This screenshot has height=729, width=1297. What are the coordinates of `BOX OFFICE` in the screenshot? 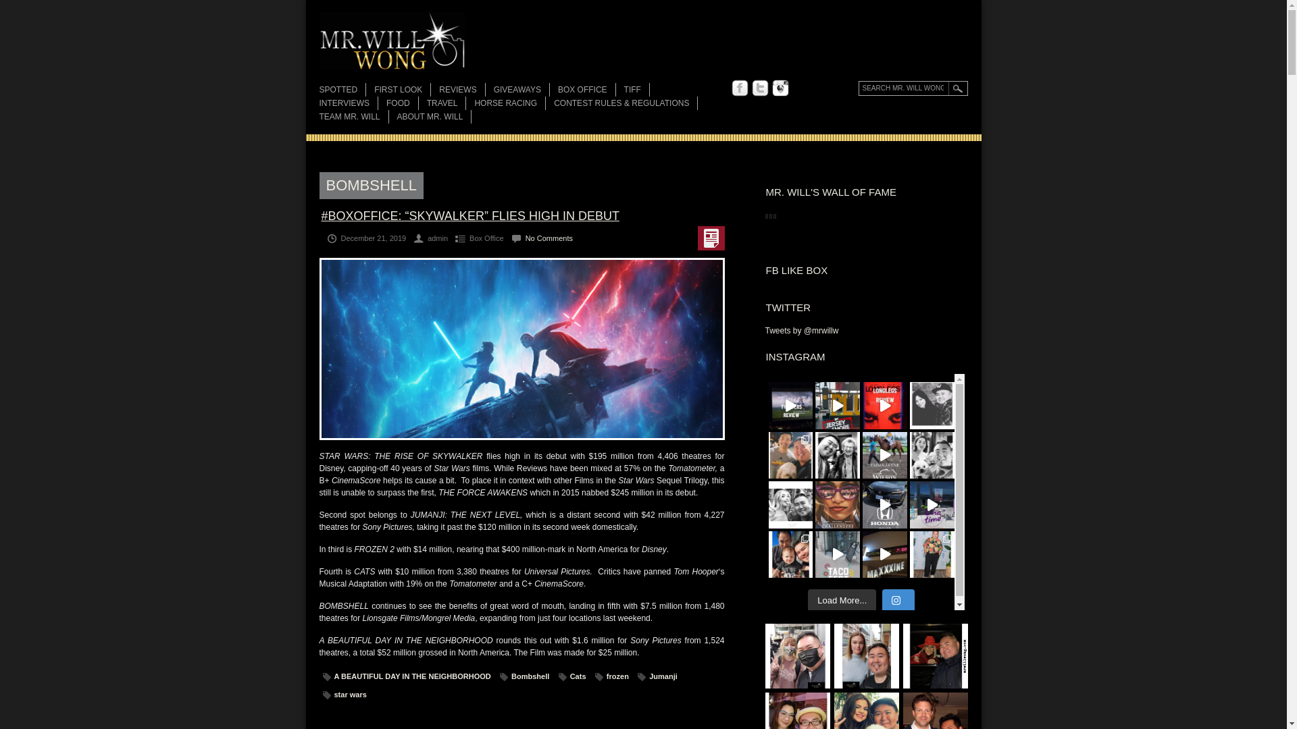 It's located at (586, 89).